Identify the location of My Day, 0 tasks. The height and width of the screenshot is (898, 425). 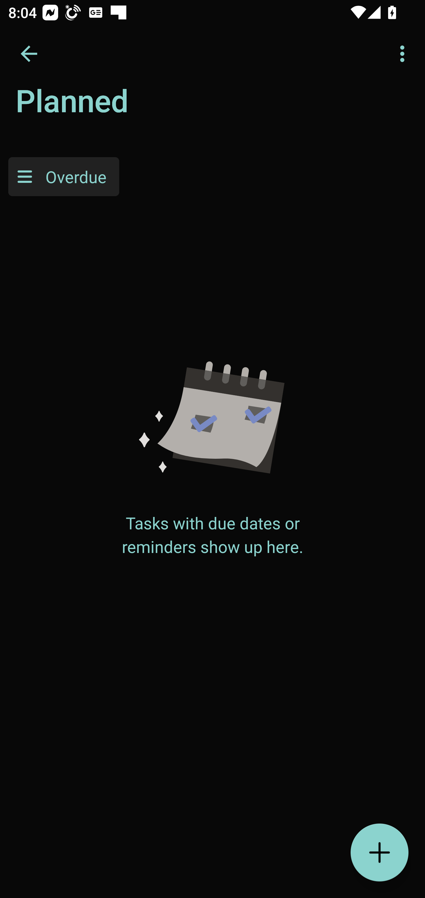
(104, 107).